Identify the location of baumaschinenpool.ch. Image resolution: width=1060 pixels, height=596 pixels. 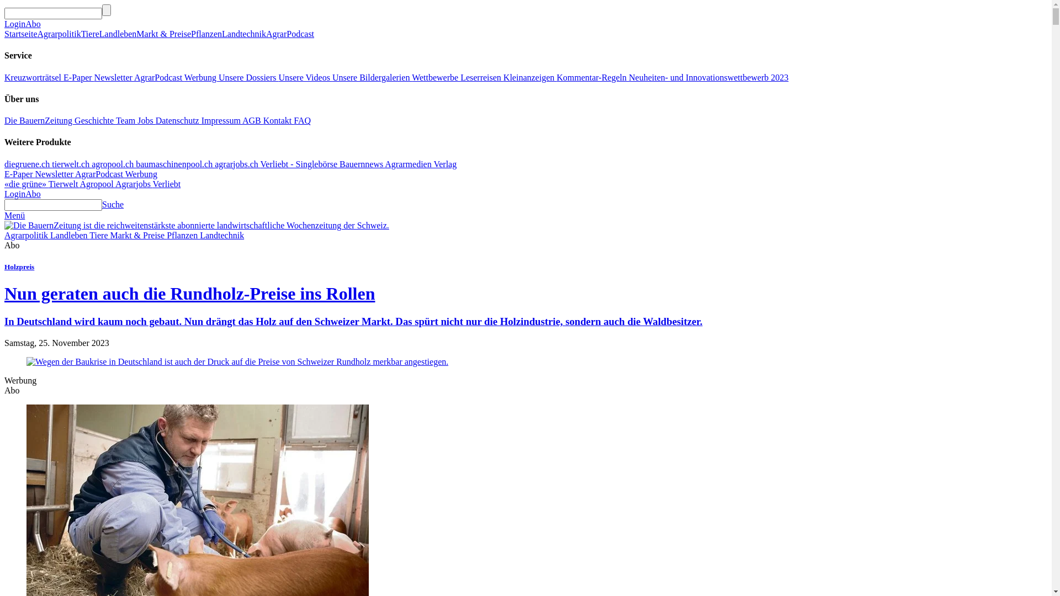
(175, 164).